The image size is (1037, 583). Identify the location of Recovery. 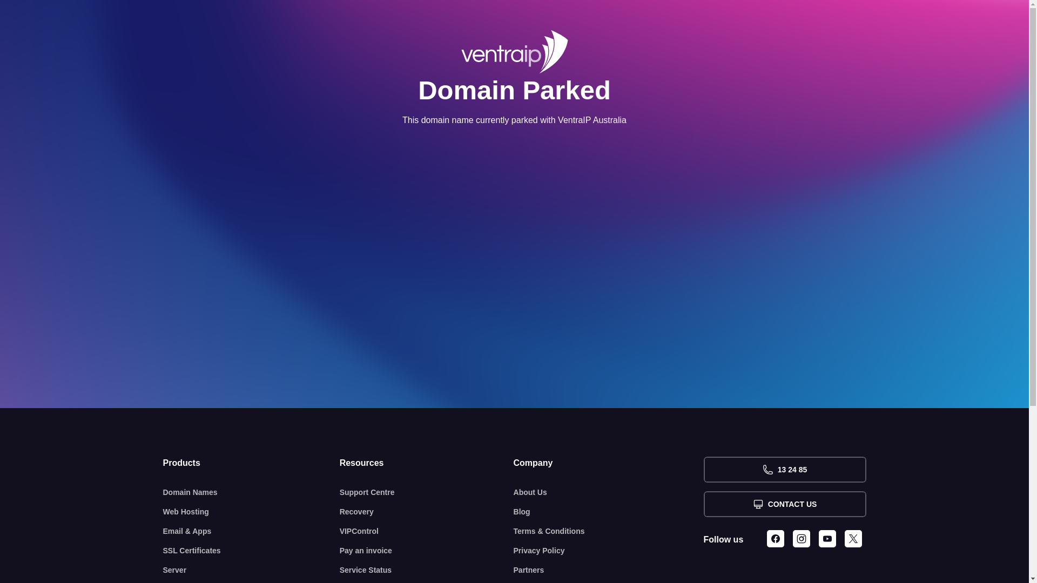
(427, 512).